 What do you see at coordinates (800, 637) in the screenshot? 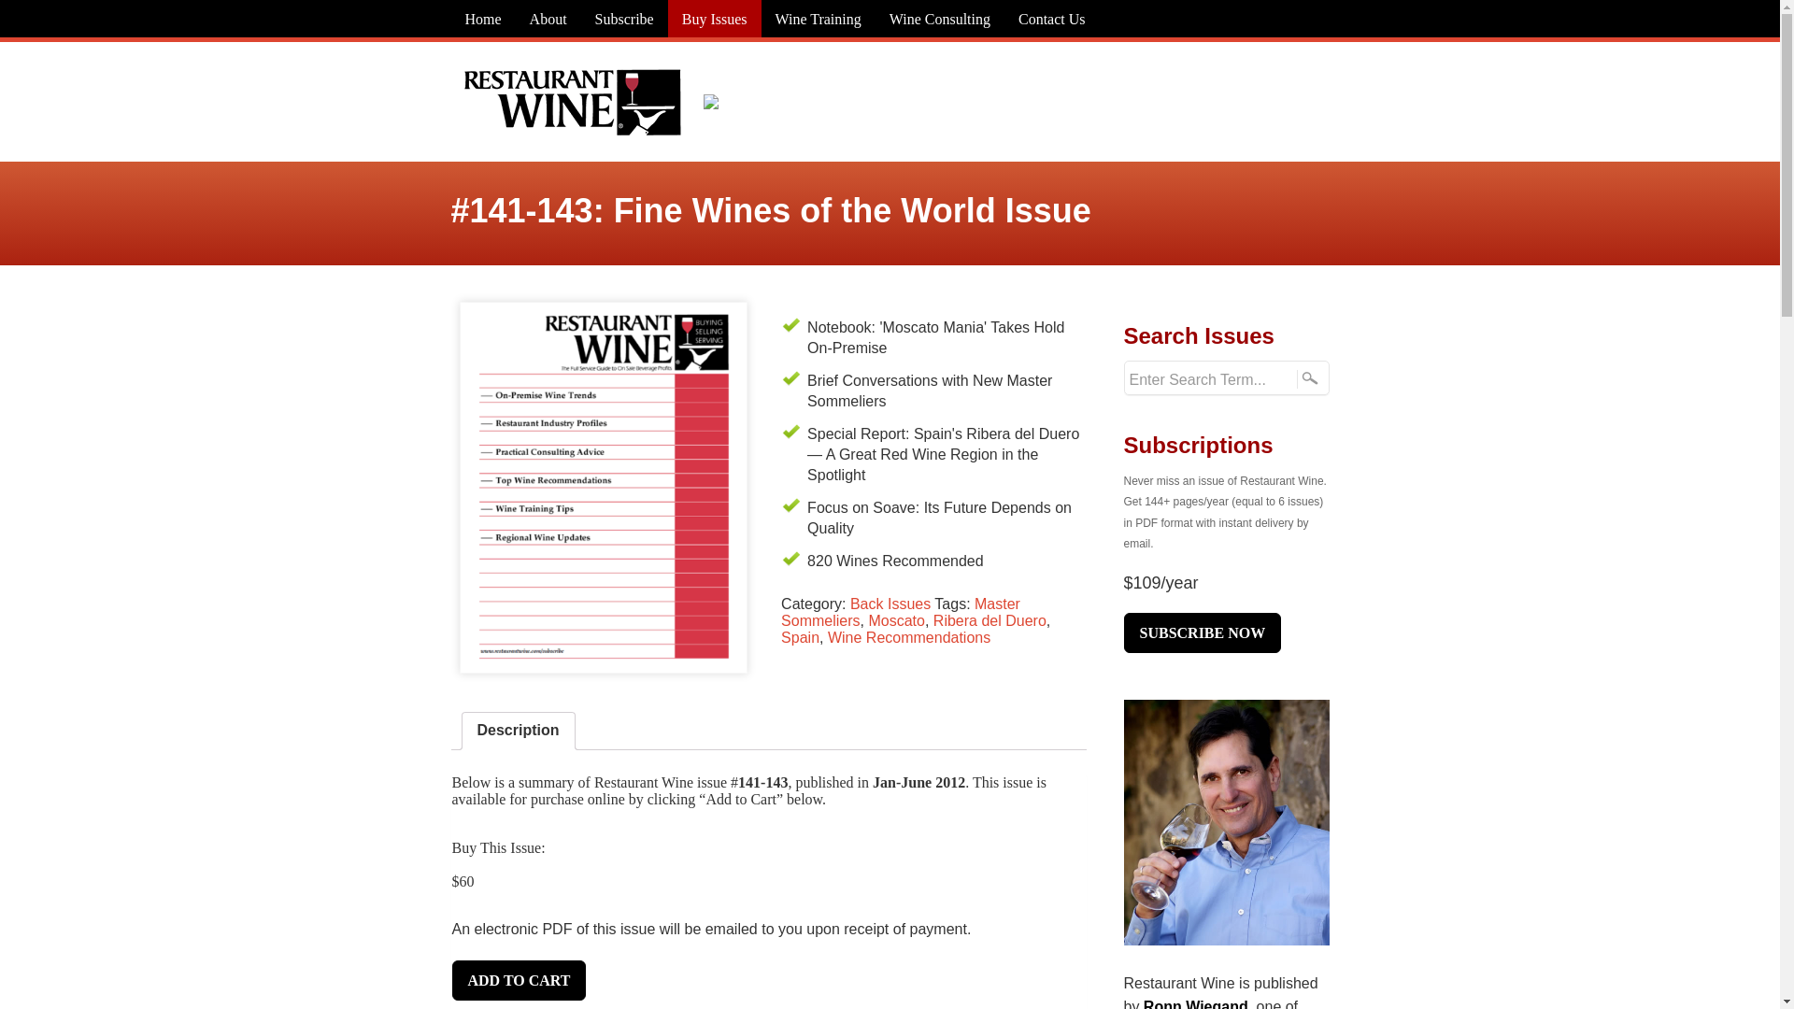
I see `Spain` at bounding box center [800, 637].